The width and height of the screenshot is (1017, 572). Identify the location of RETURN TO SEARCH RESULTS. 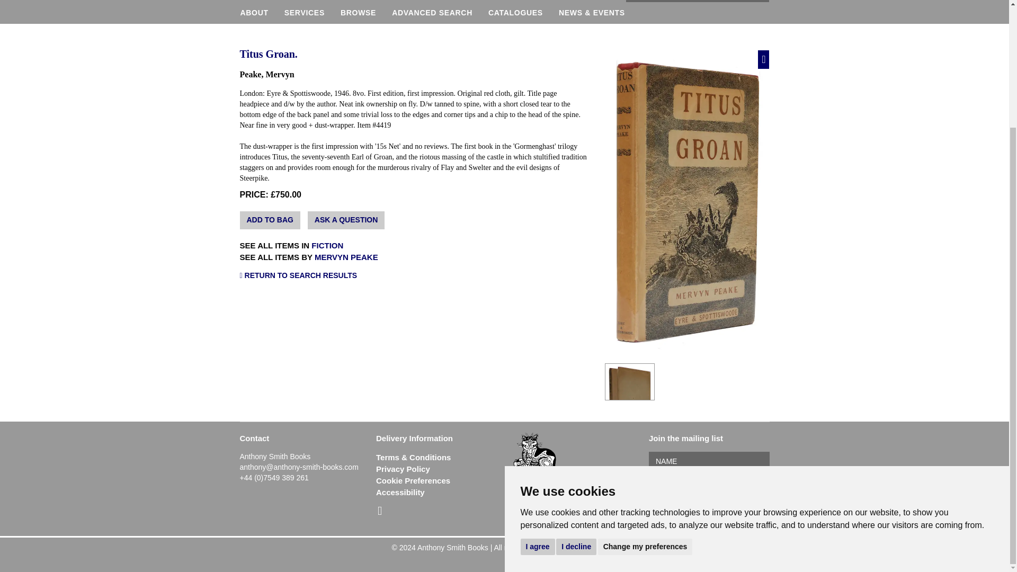
(413, 275).